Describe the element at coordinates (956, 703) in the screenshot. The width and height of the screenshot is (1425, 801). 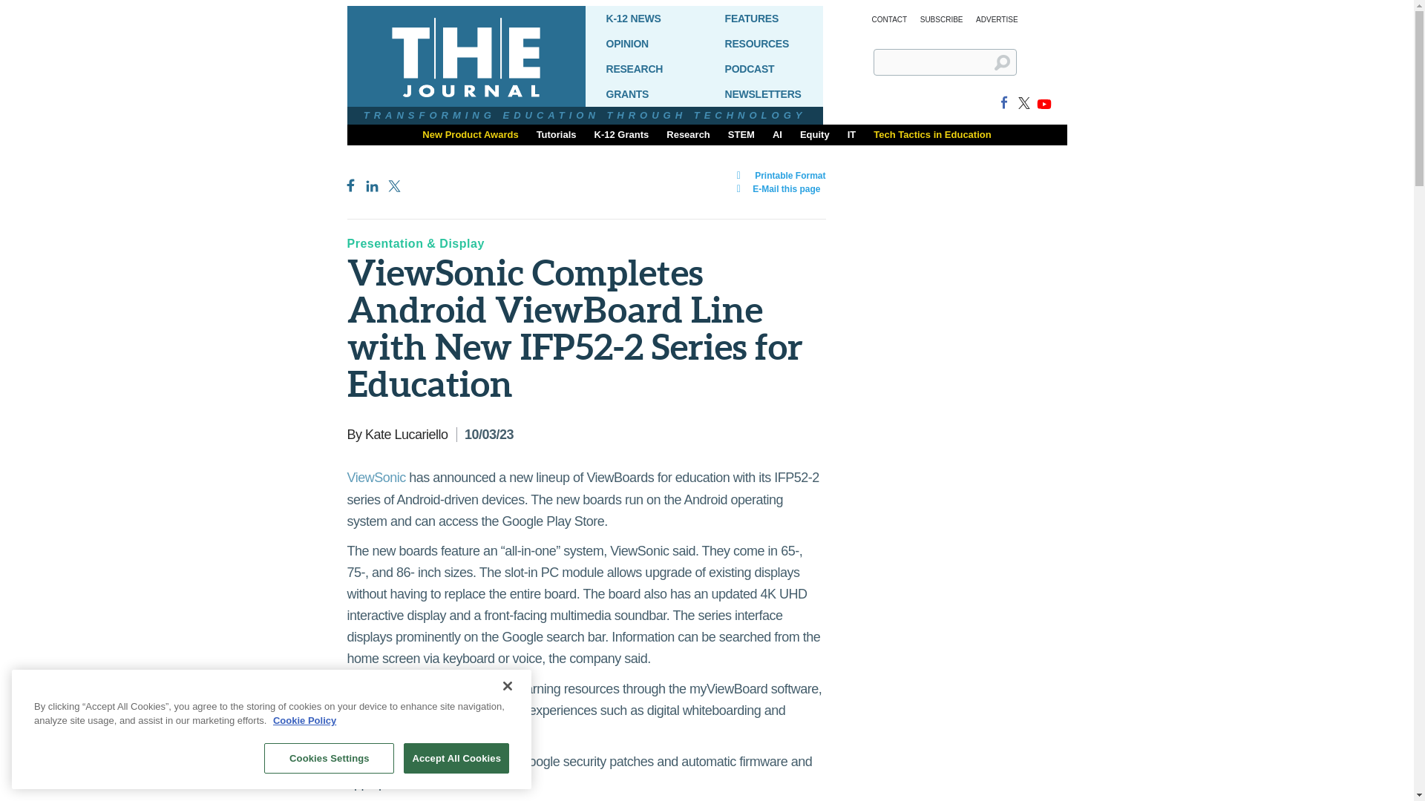
I see `3rd party ad content` at that location.